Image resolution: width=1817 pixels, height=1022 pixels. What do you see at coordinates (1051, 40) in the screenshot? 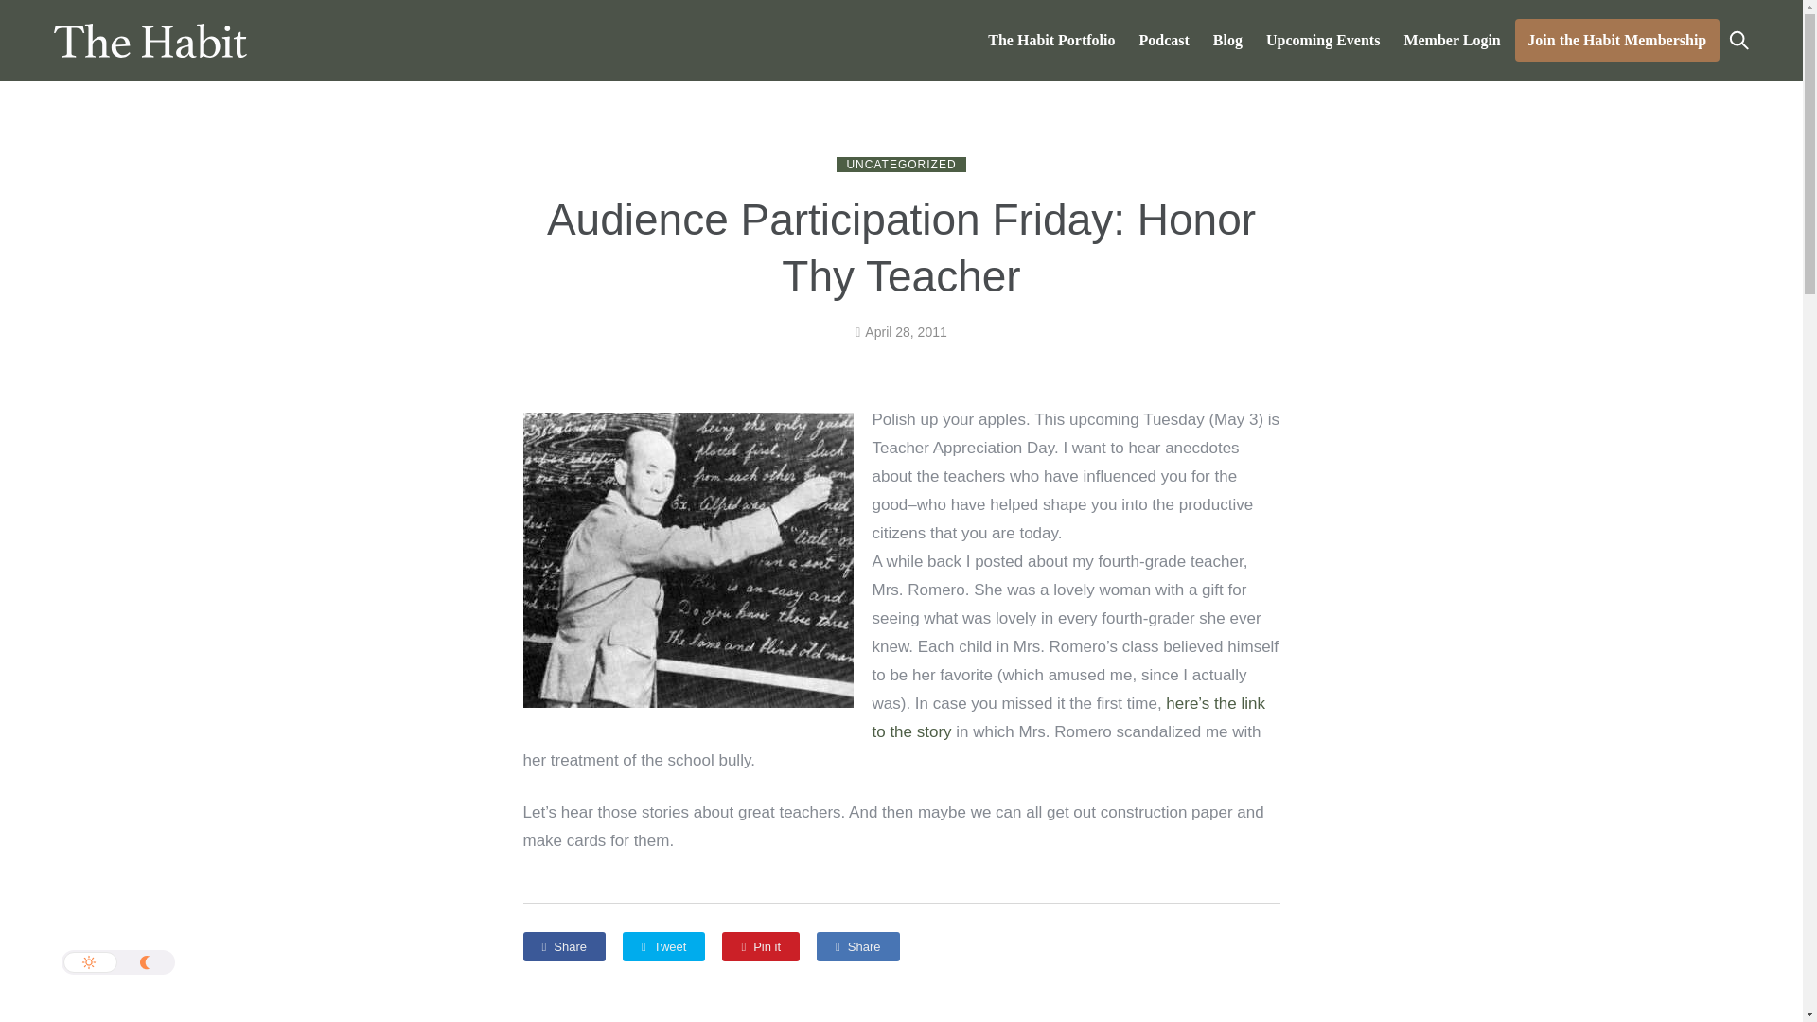
I see `The Habit Portfolio` at bounding box center [1051, 40].